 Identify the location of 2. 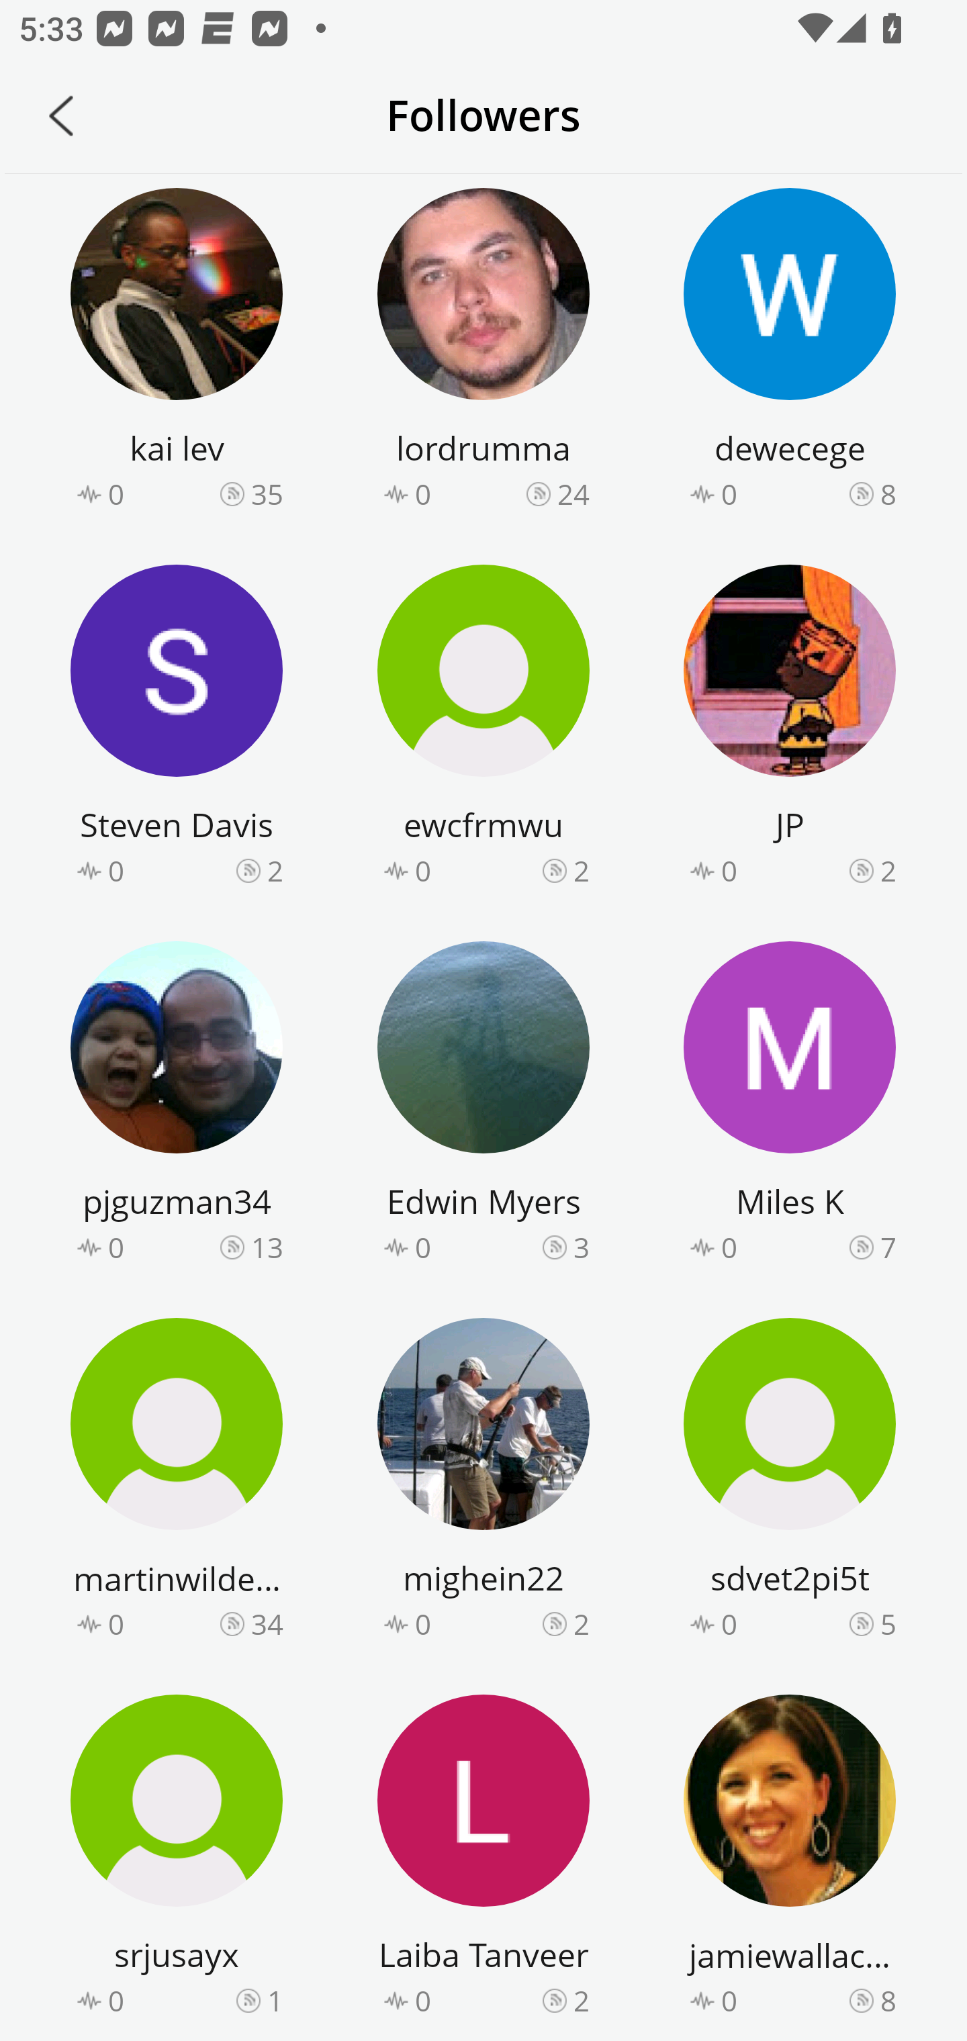
(275, 870).